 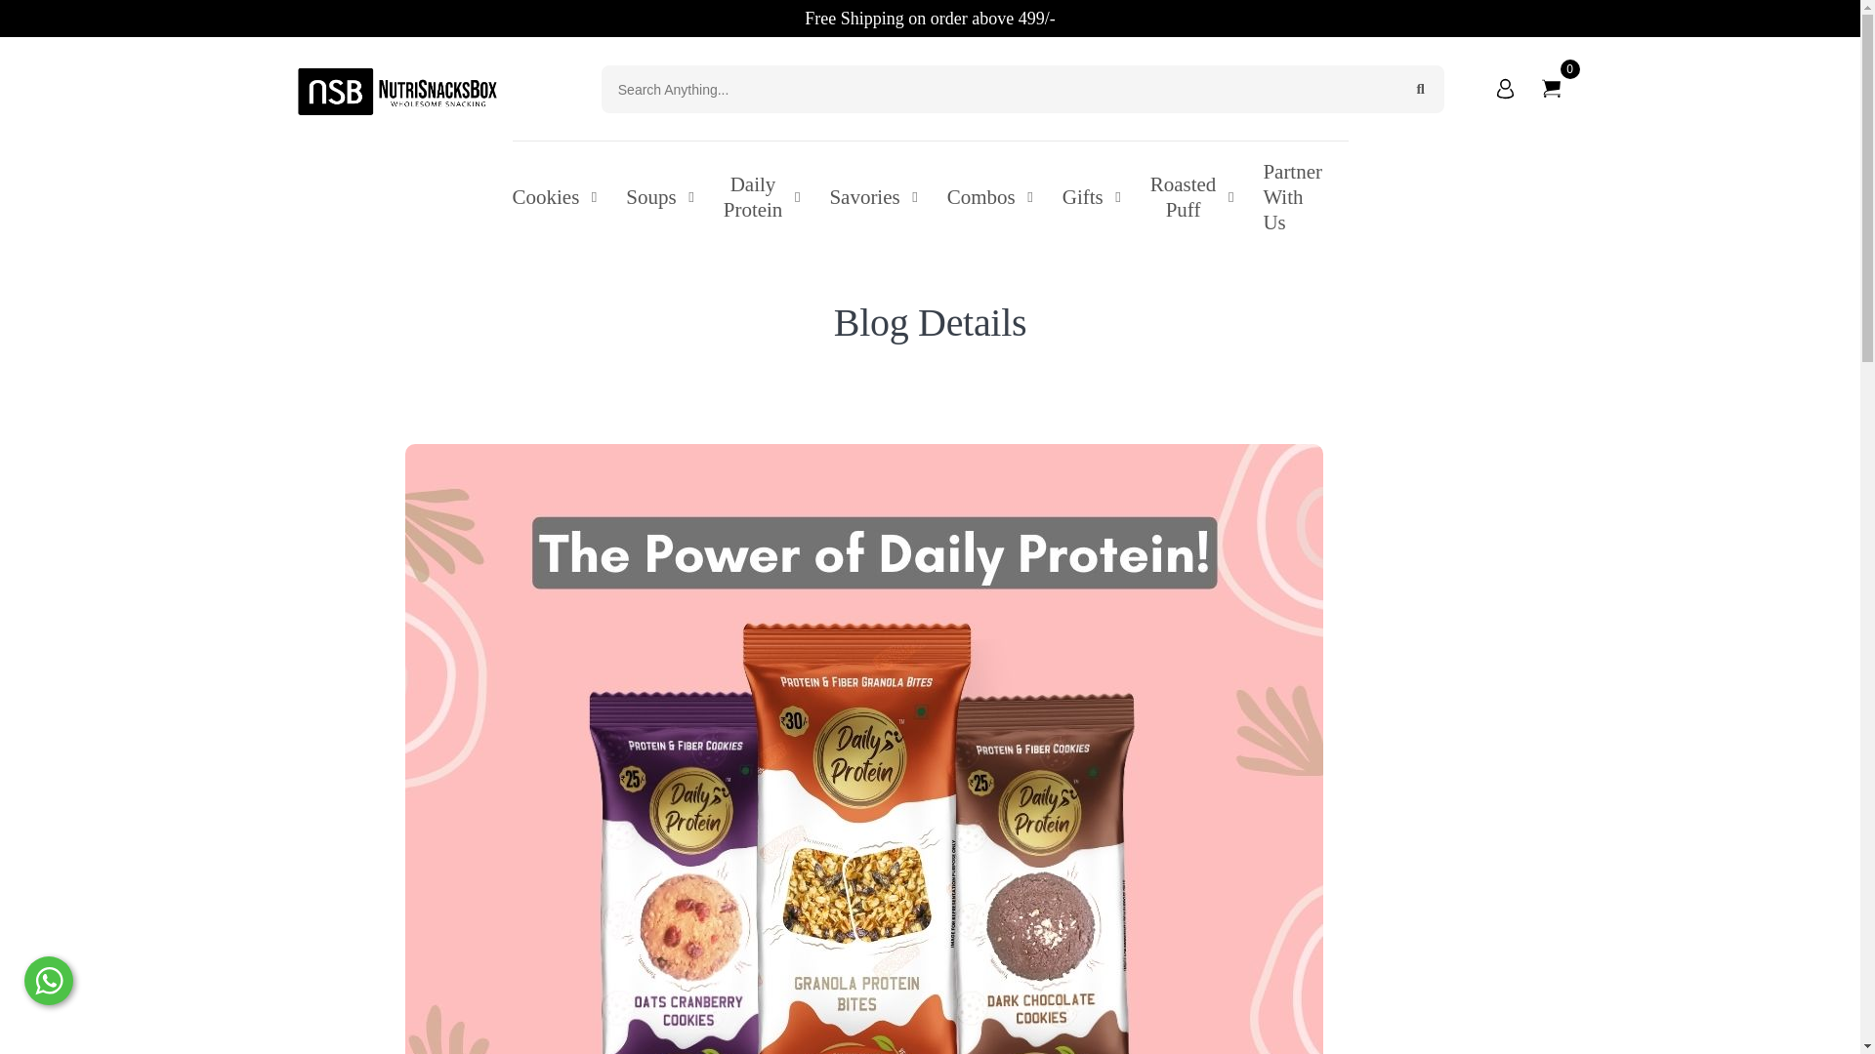 I want to click on 0, so click(x=1551, y=89).